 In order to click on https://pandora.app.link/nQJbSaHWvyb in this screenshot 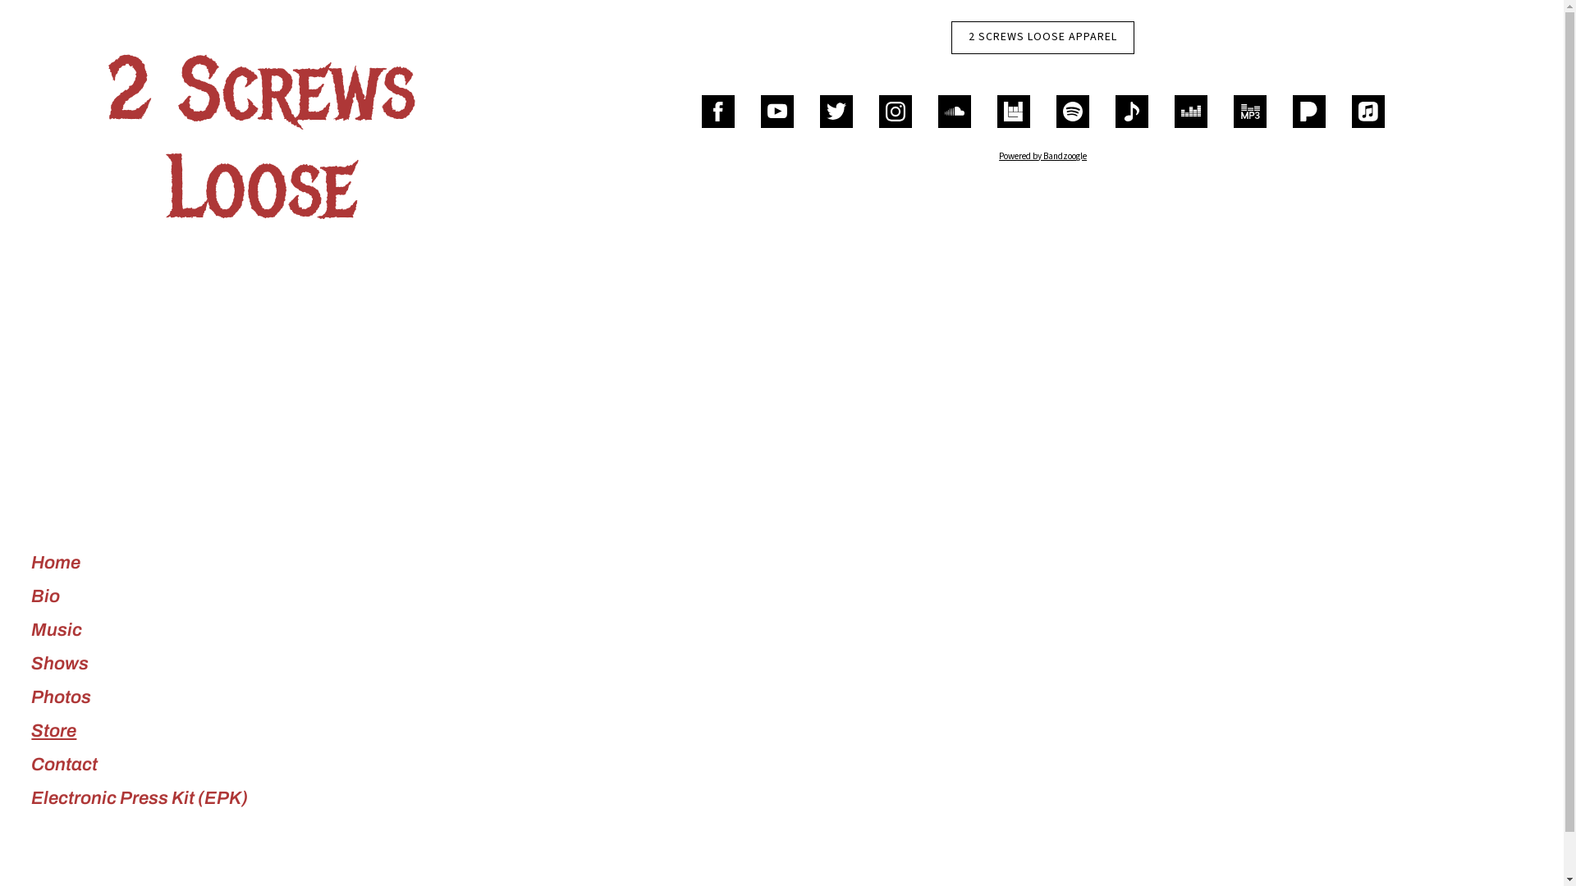, I will do `click(1309, 112)`.